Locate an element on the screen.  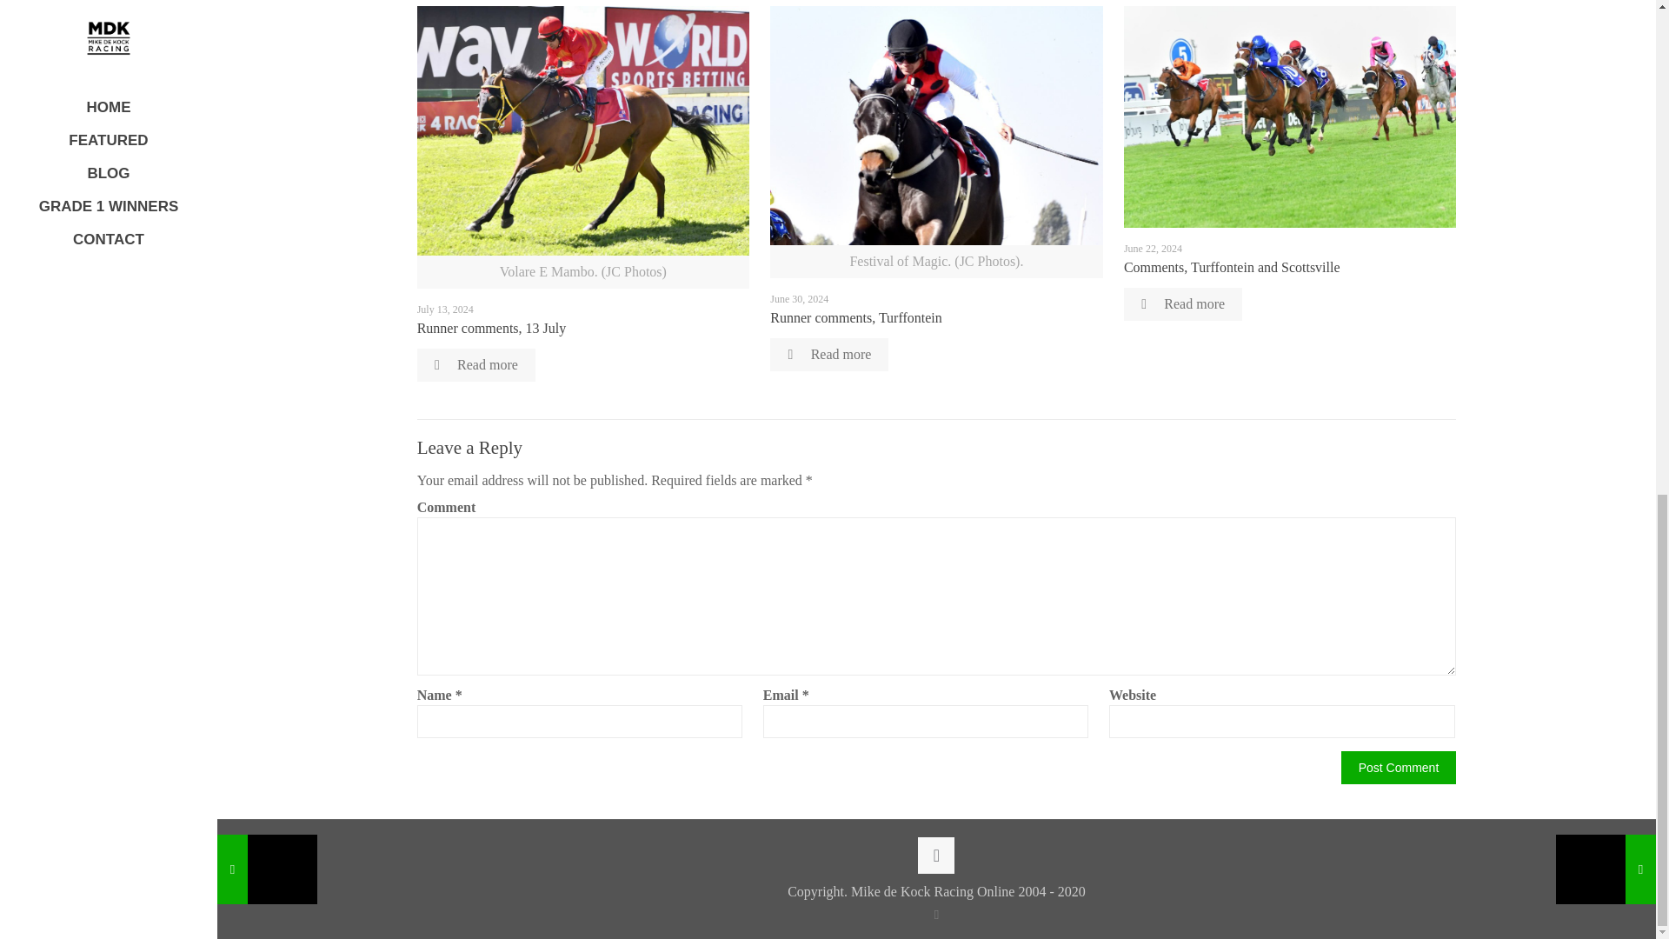
Runner comments, 13 July is located at coordinates (492, 328).